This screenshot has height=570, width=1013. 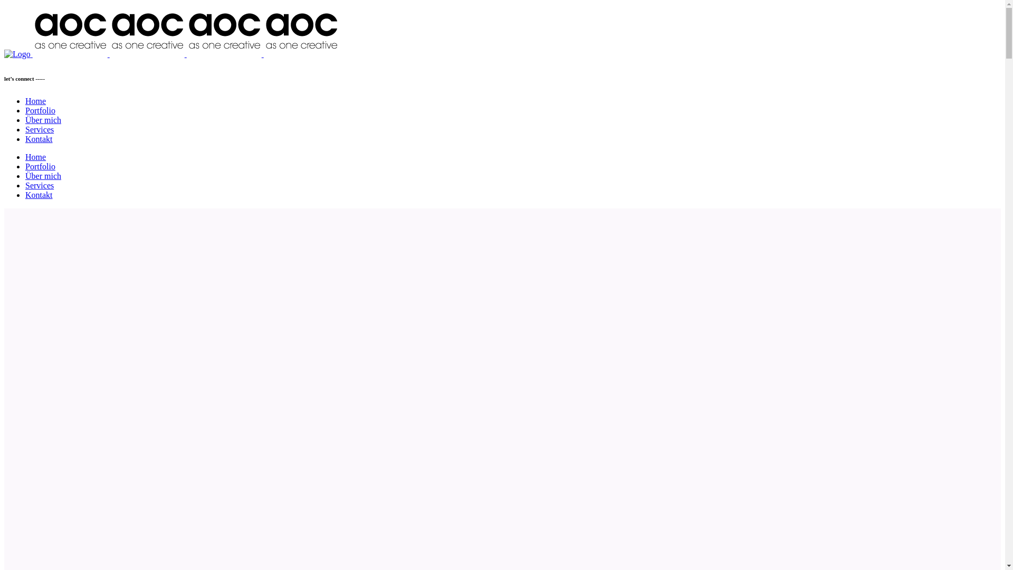 What do you see at coordinates (40, 130) in the screenshot?
I see `Services` at bounding box center [40, 130].